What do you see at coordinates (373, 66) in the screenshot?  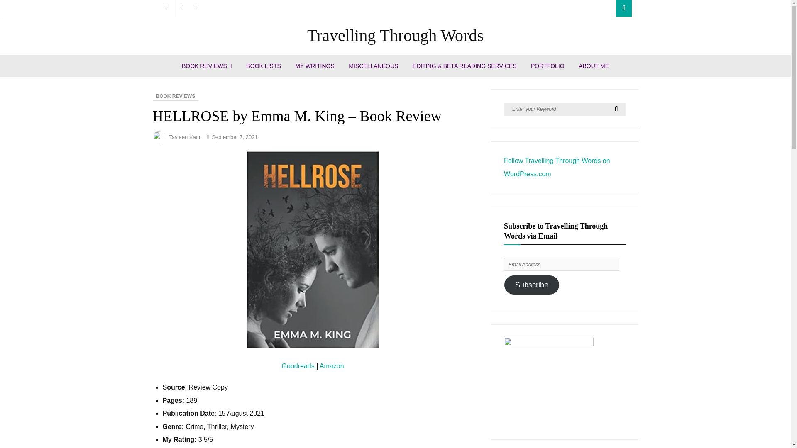 I see `MISCELLANEOUS` at bounding box center [373, 66].